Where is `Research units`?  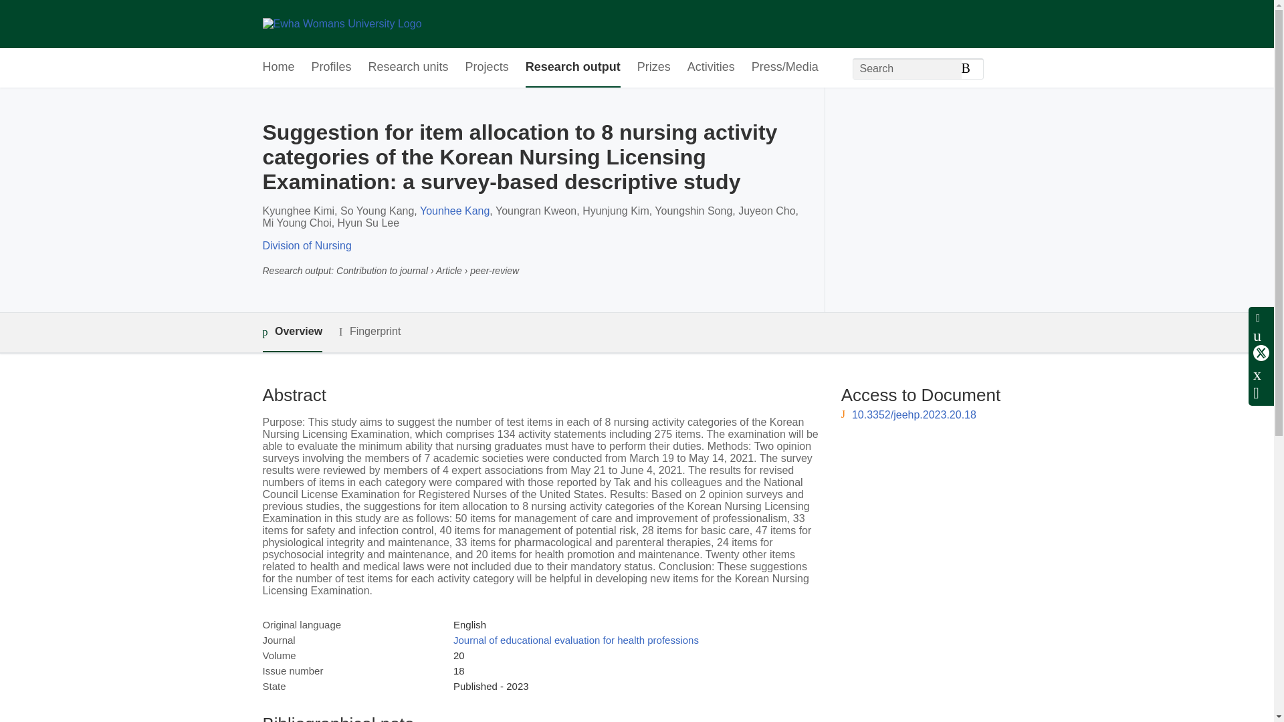
Research units is located at coordinates (408, 68).